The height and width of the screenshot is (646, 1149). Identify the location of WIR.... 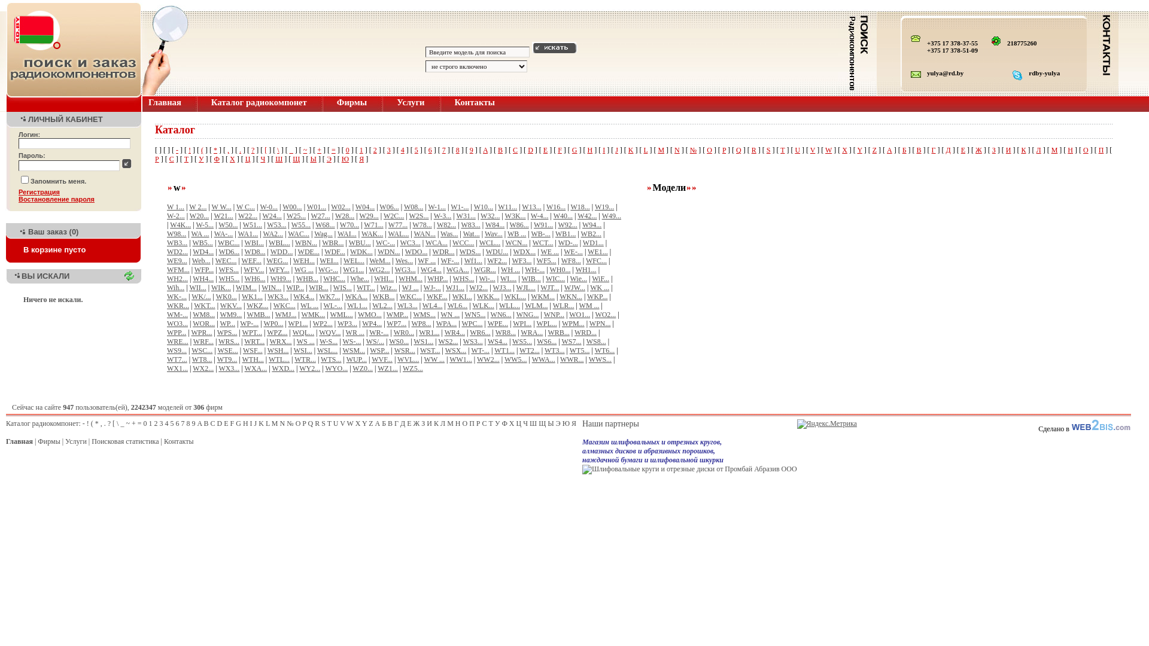
(318, 288).